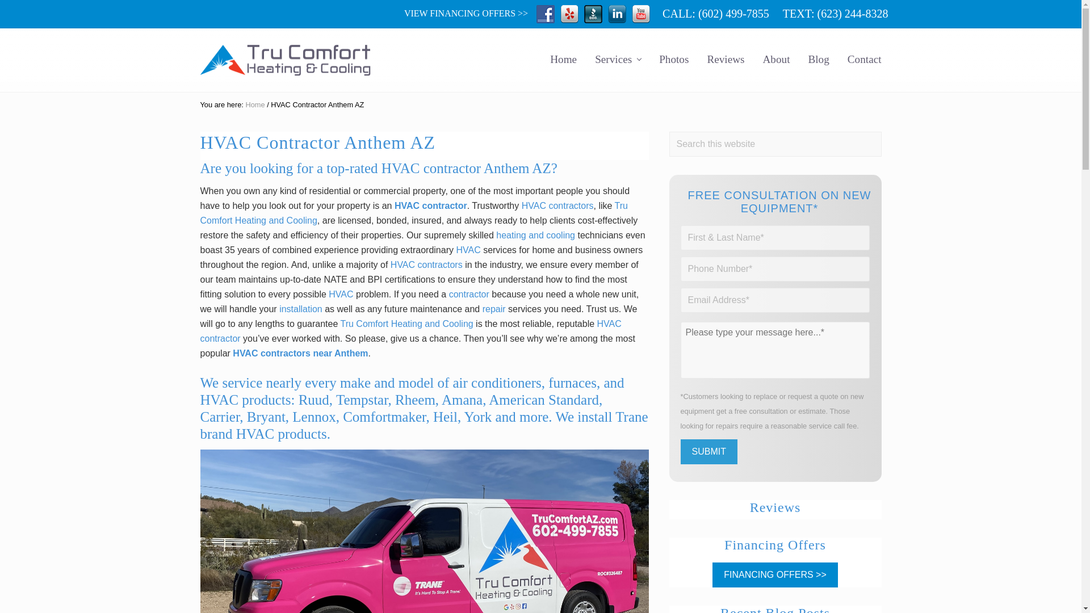  What do you see at coordinates (708, 452) in the screenshot?
I see `Submit` at bounding box center [708, 452].